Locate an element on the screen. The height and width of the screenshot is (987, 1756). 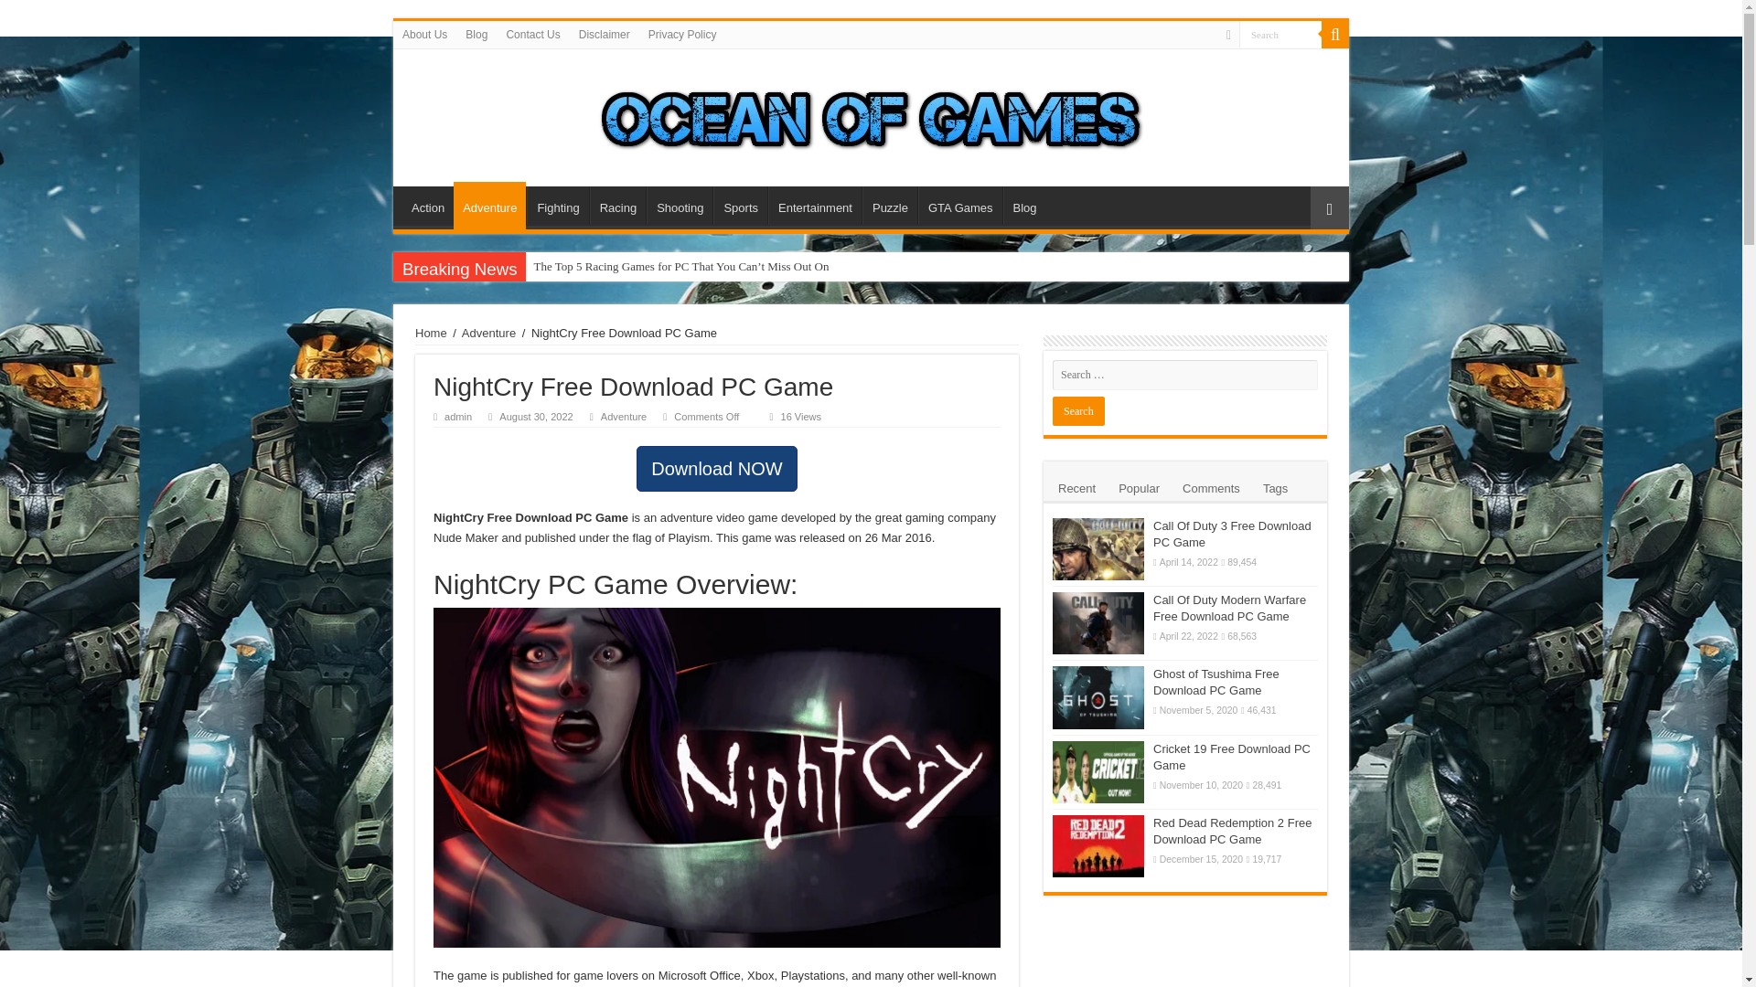
Action is located at coordinates (427, 206).